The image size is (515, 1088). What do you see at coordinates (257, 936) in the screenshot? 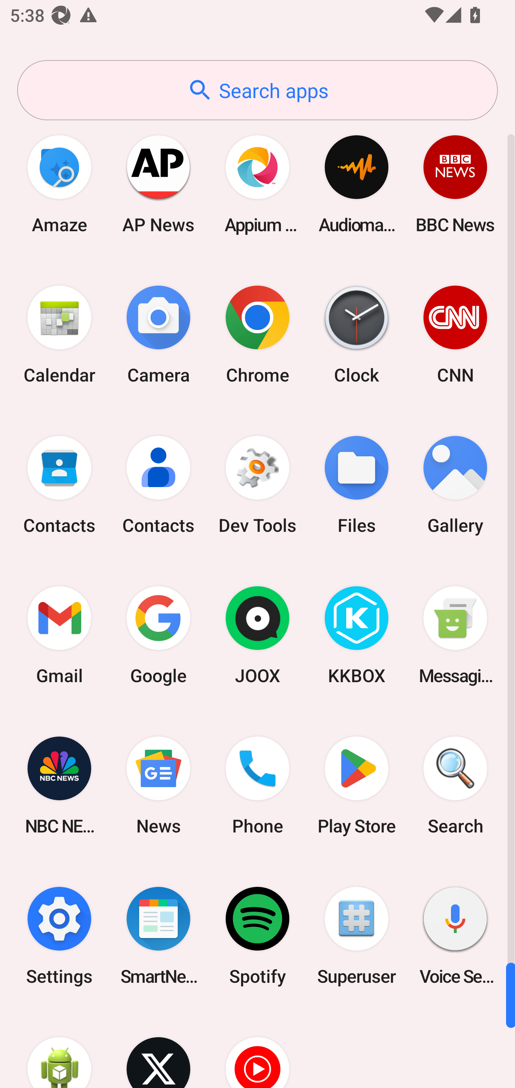
I see `Spotify` at bounding box center [257, 936].